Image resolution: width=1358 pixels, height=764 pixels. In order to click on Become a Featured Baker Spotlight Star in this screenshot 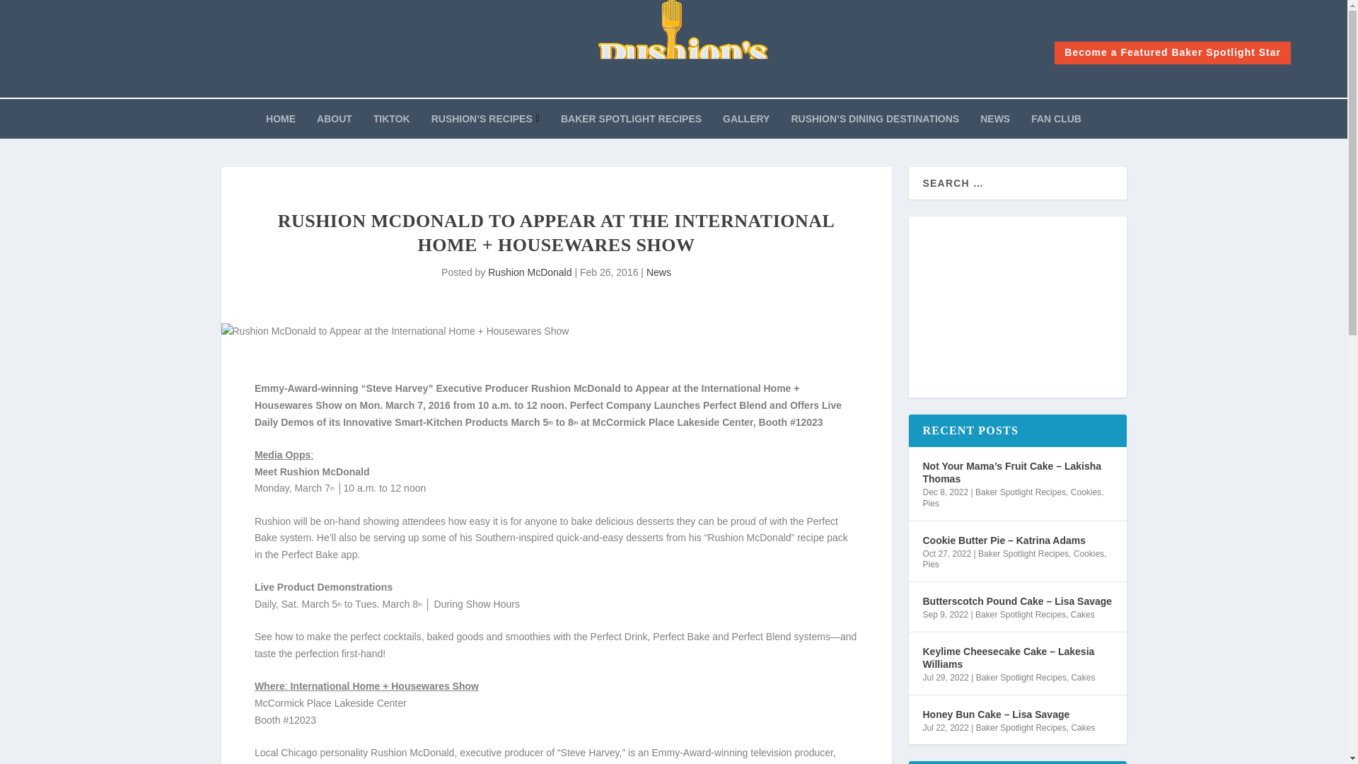, I will do `click(1173, 52)`.